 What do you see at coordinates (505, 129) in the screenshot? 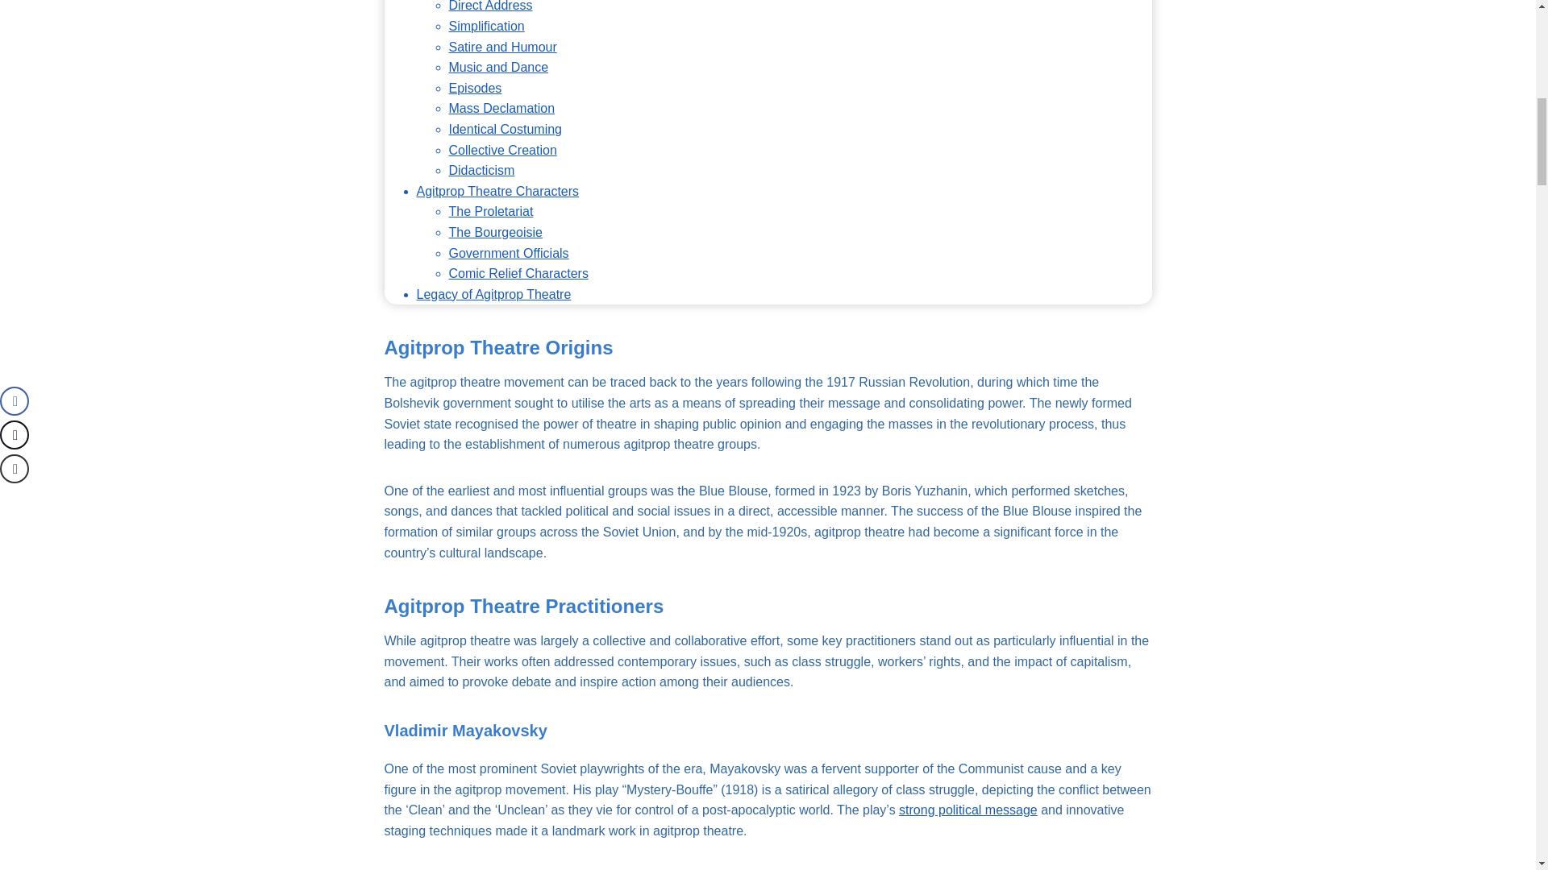
I see `Identical Costuming` at bounding box center [505, 129].